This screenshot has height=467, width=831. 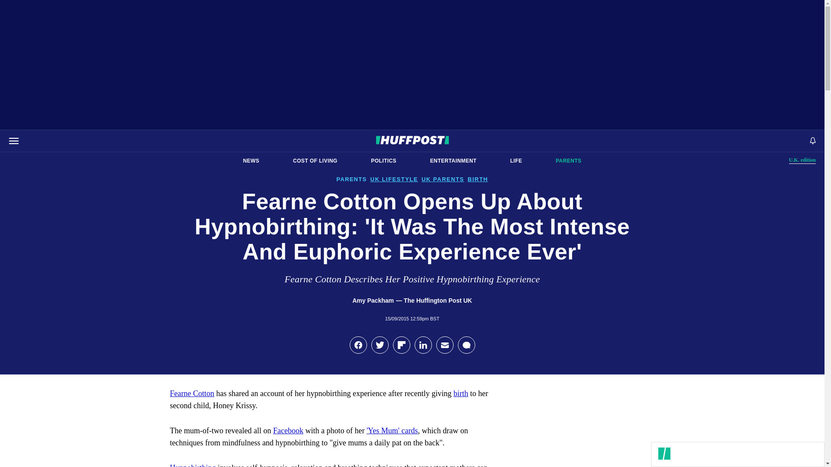 What do you see at coordinates (568, 161) in the screenshot?
I see `COST OF LIVING` at bounding box center [568, 161].